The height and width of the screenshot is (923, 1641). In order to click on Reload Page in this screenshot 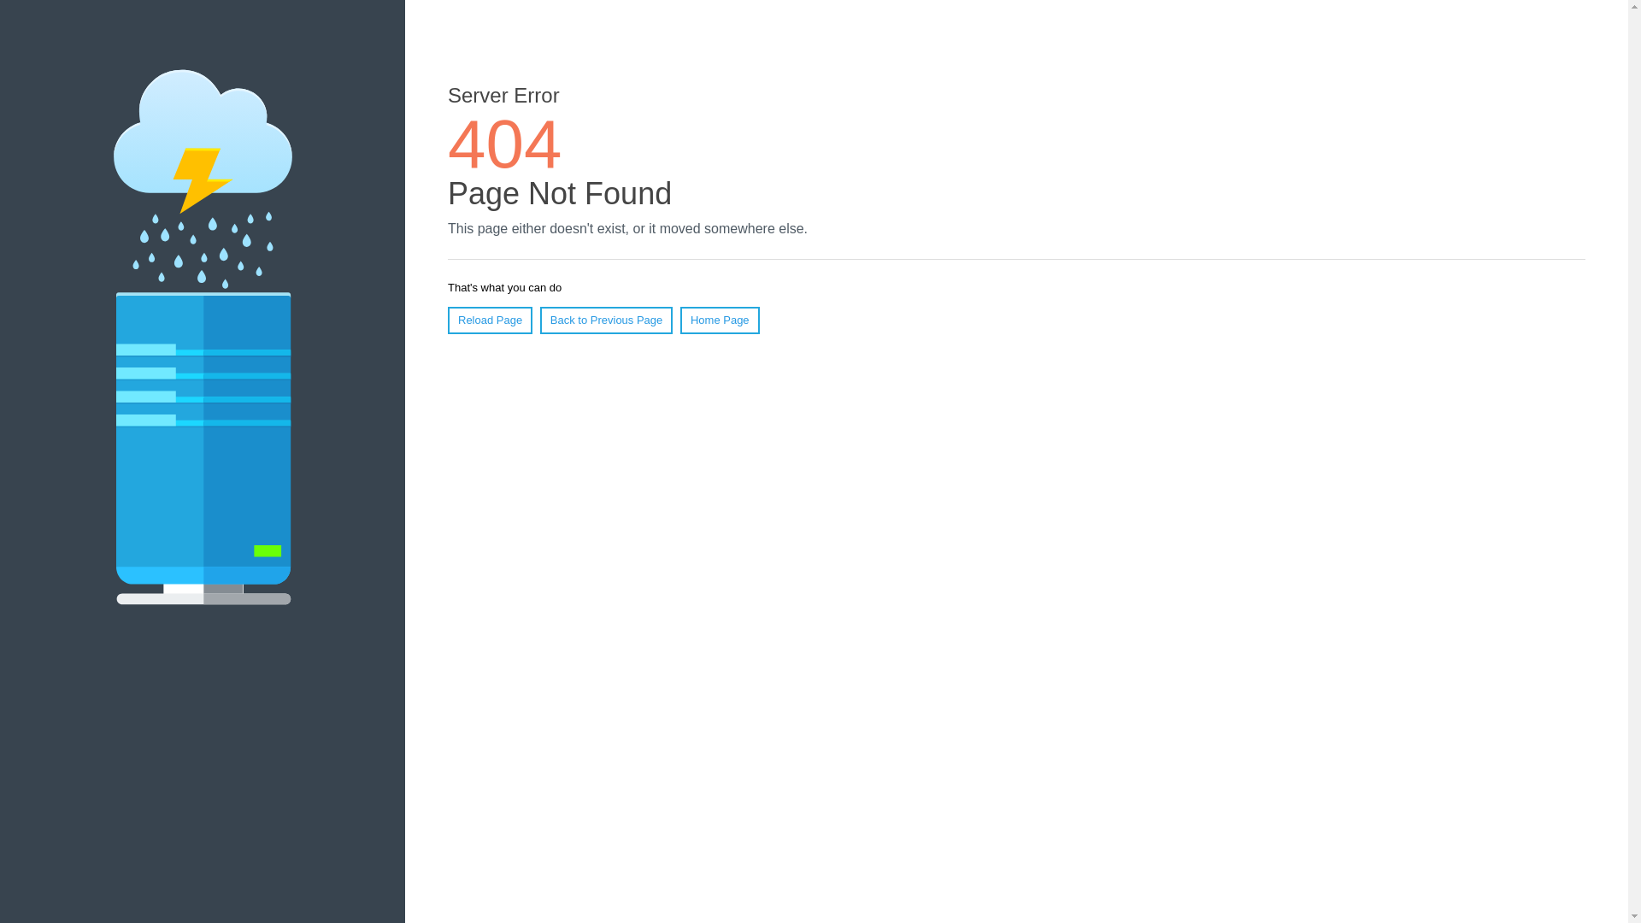, I will do `click(491, 320)`.